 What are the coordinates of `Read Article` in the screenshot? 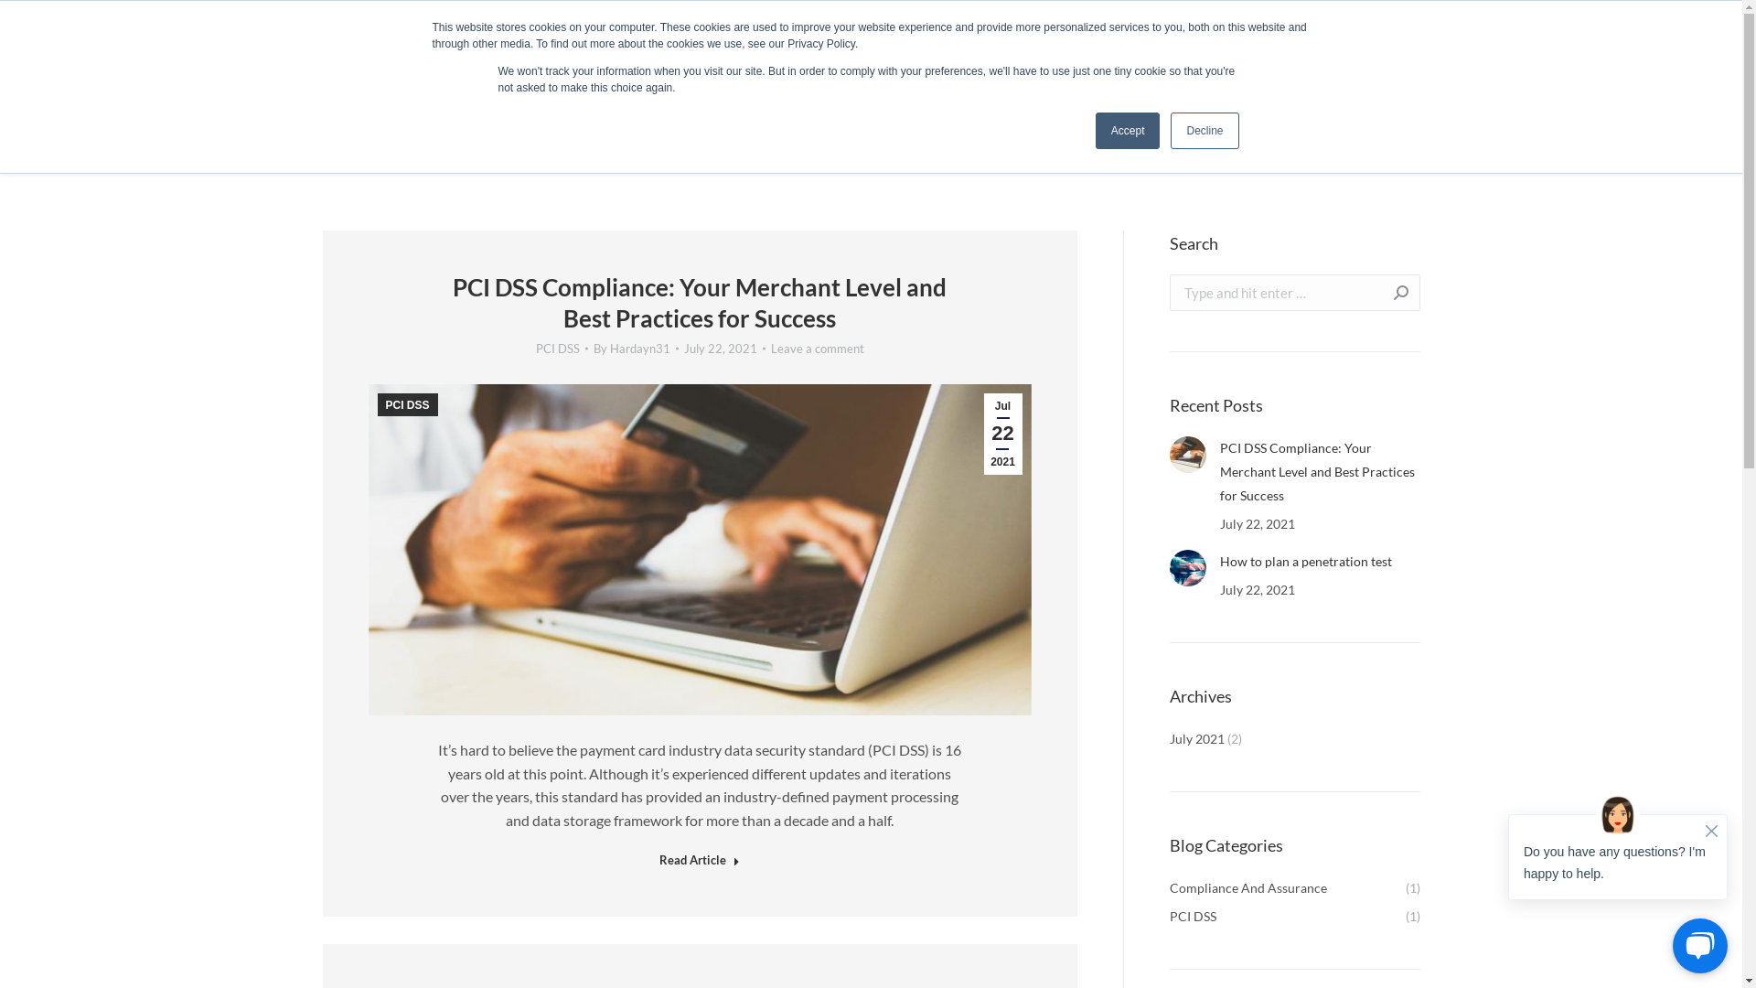 It's located at (700, 864).